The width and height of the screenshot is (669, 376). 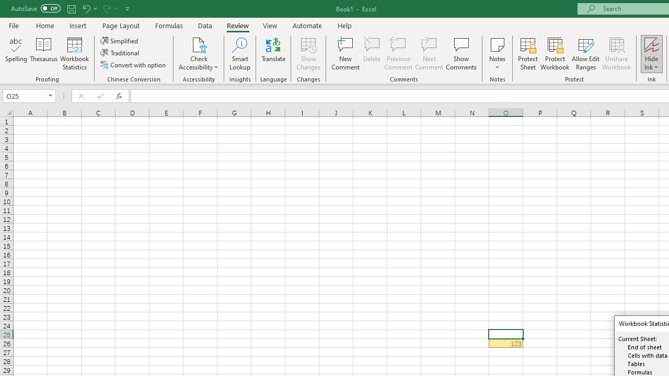 What do you see at coordinates (71, 8) in the screenshot?
I see `Quick Access Toolbar` at bounding box center [71, 8].